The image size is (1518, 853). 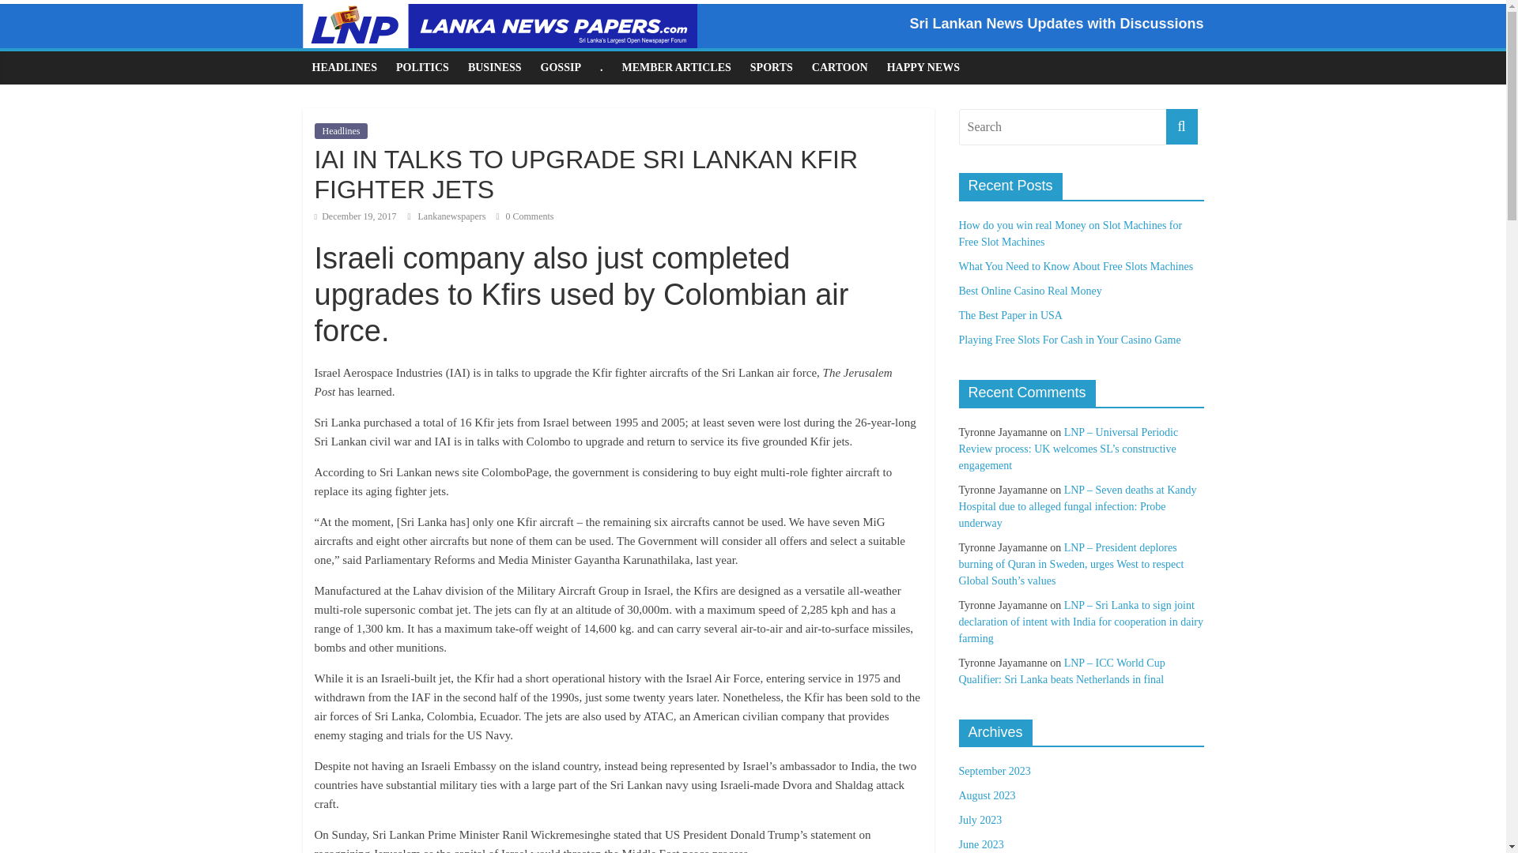 What do you see at coordinates (772, 67) in the screenshot?
I see `SPORTS` at bounding box center [772, 67].